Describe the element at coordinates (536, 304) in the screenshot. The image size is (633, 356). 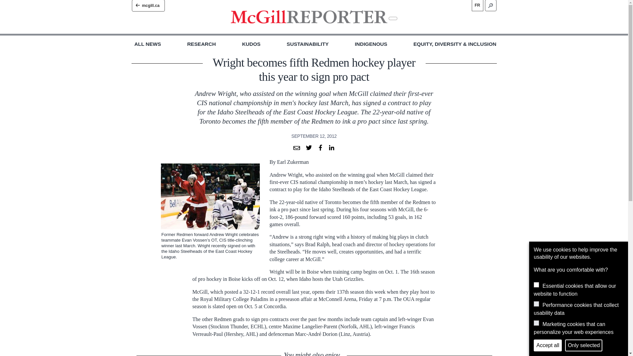
I see `performance` at that location.